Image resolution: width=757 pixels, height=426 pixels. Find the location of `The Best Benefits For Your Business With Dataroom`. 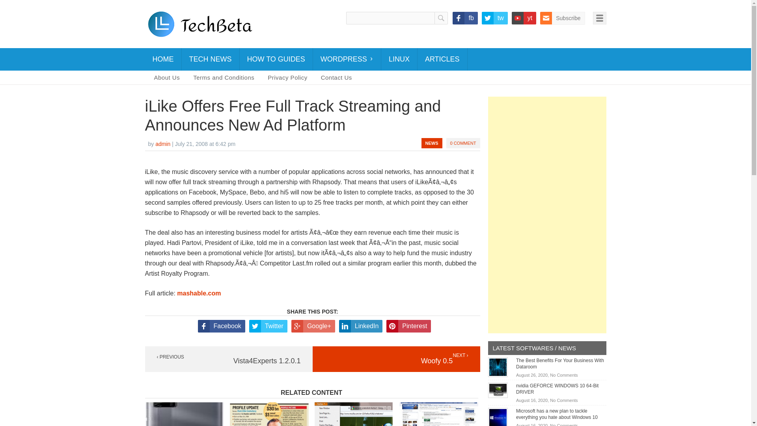

The Best Benefits For Your Business With Dataroom is located at coordinates (560, 364).